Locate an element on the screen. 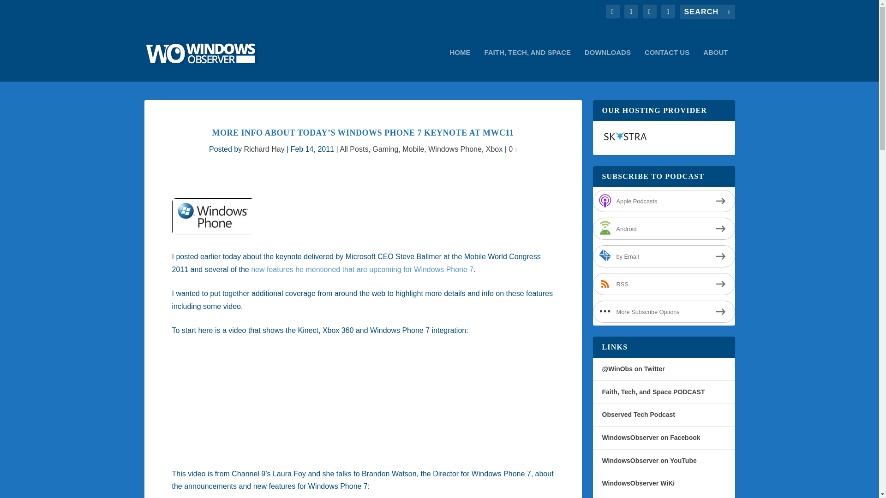  Windows Phone is located at coordinates (455, 149).